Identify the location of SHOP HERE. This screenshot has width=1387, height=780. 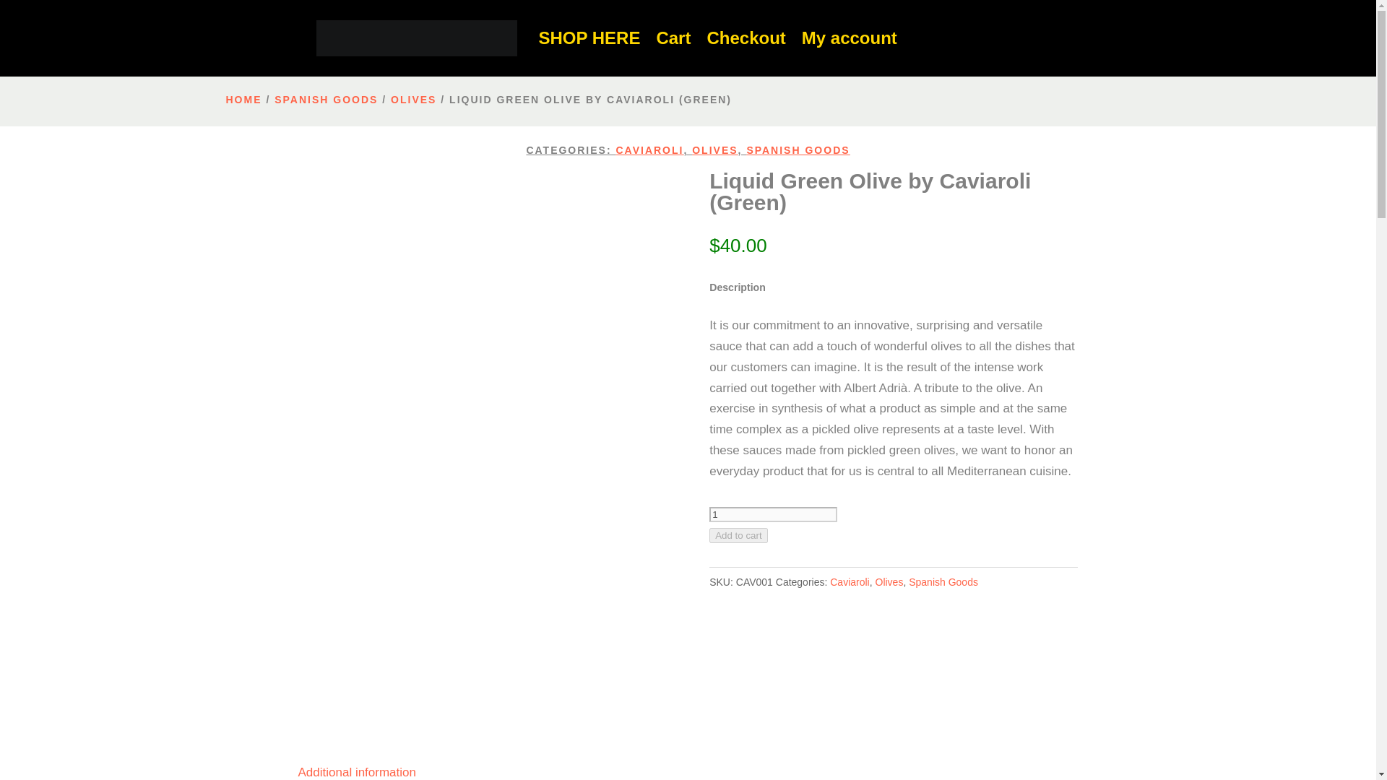
(589, 38).